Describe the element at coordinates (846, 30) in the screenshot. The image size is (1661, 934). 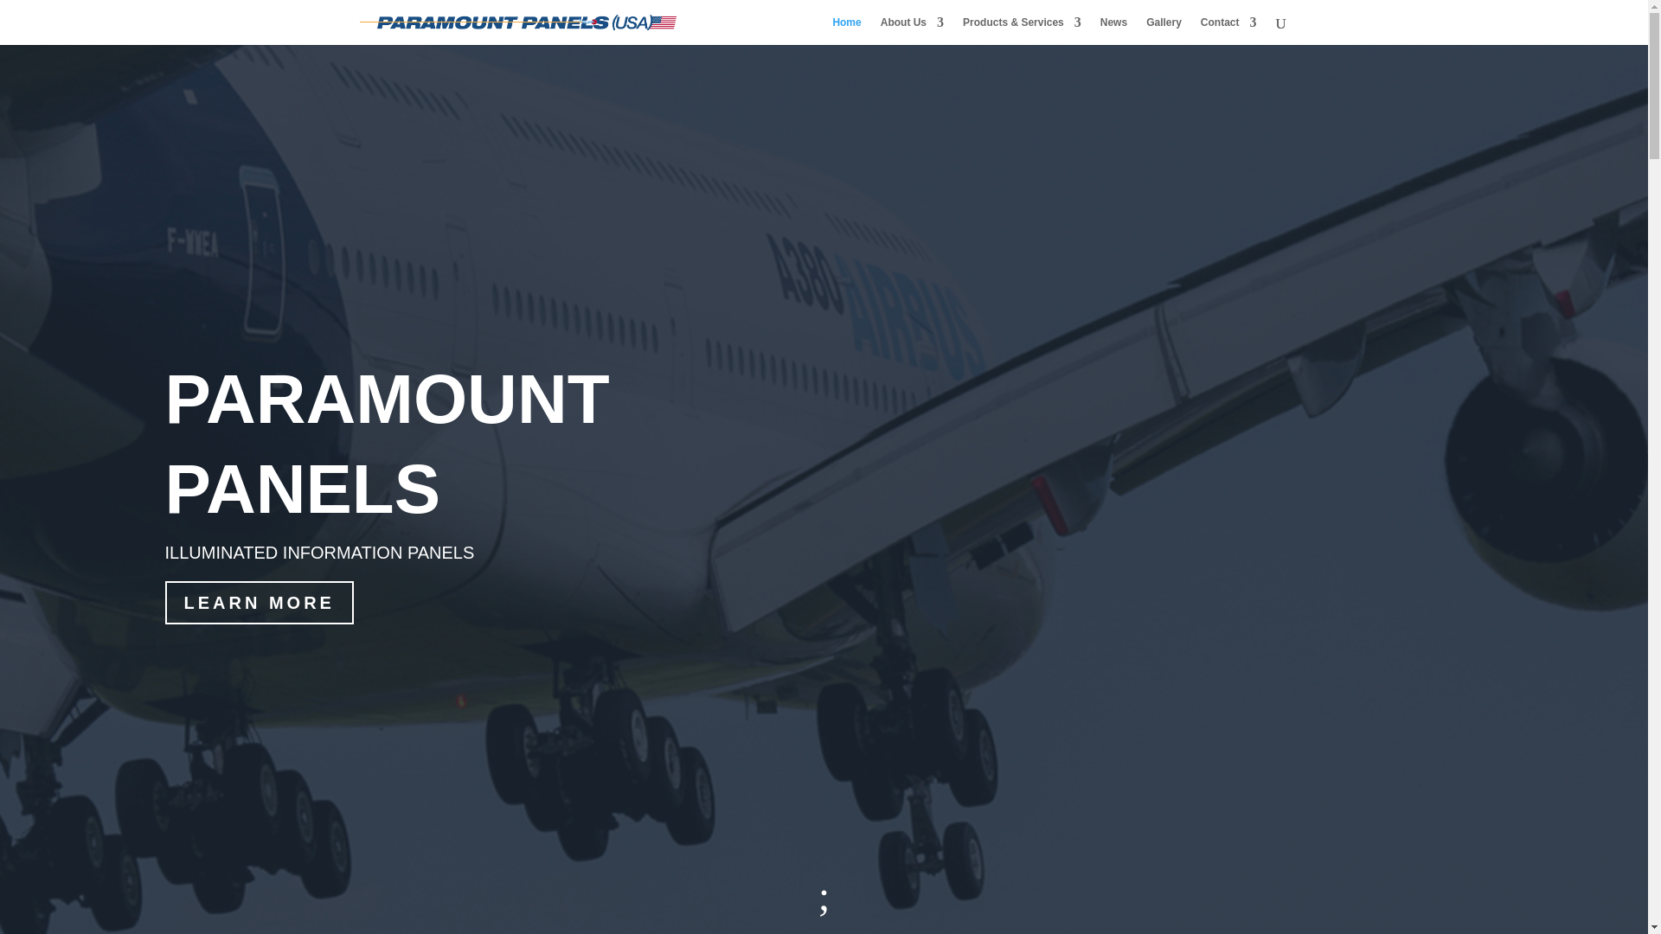
I see `Home` at that location.